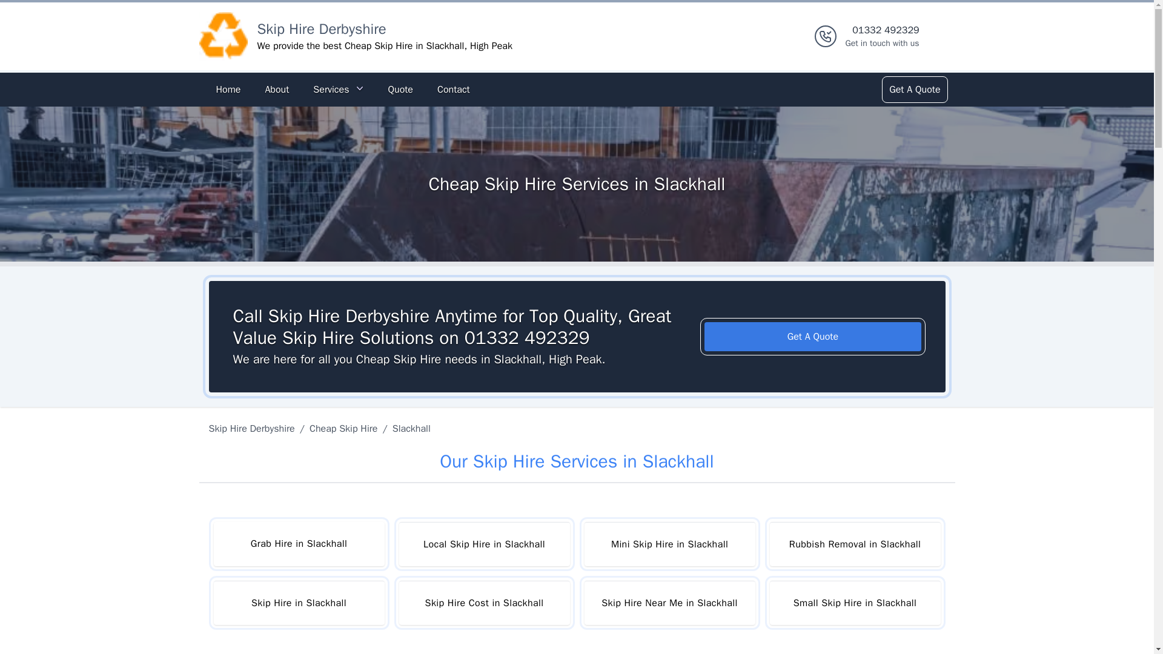 The height and width of the screenshot is (654, 1163). I want to click on Services, so click(338, 90).